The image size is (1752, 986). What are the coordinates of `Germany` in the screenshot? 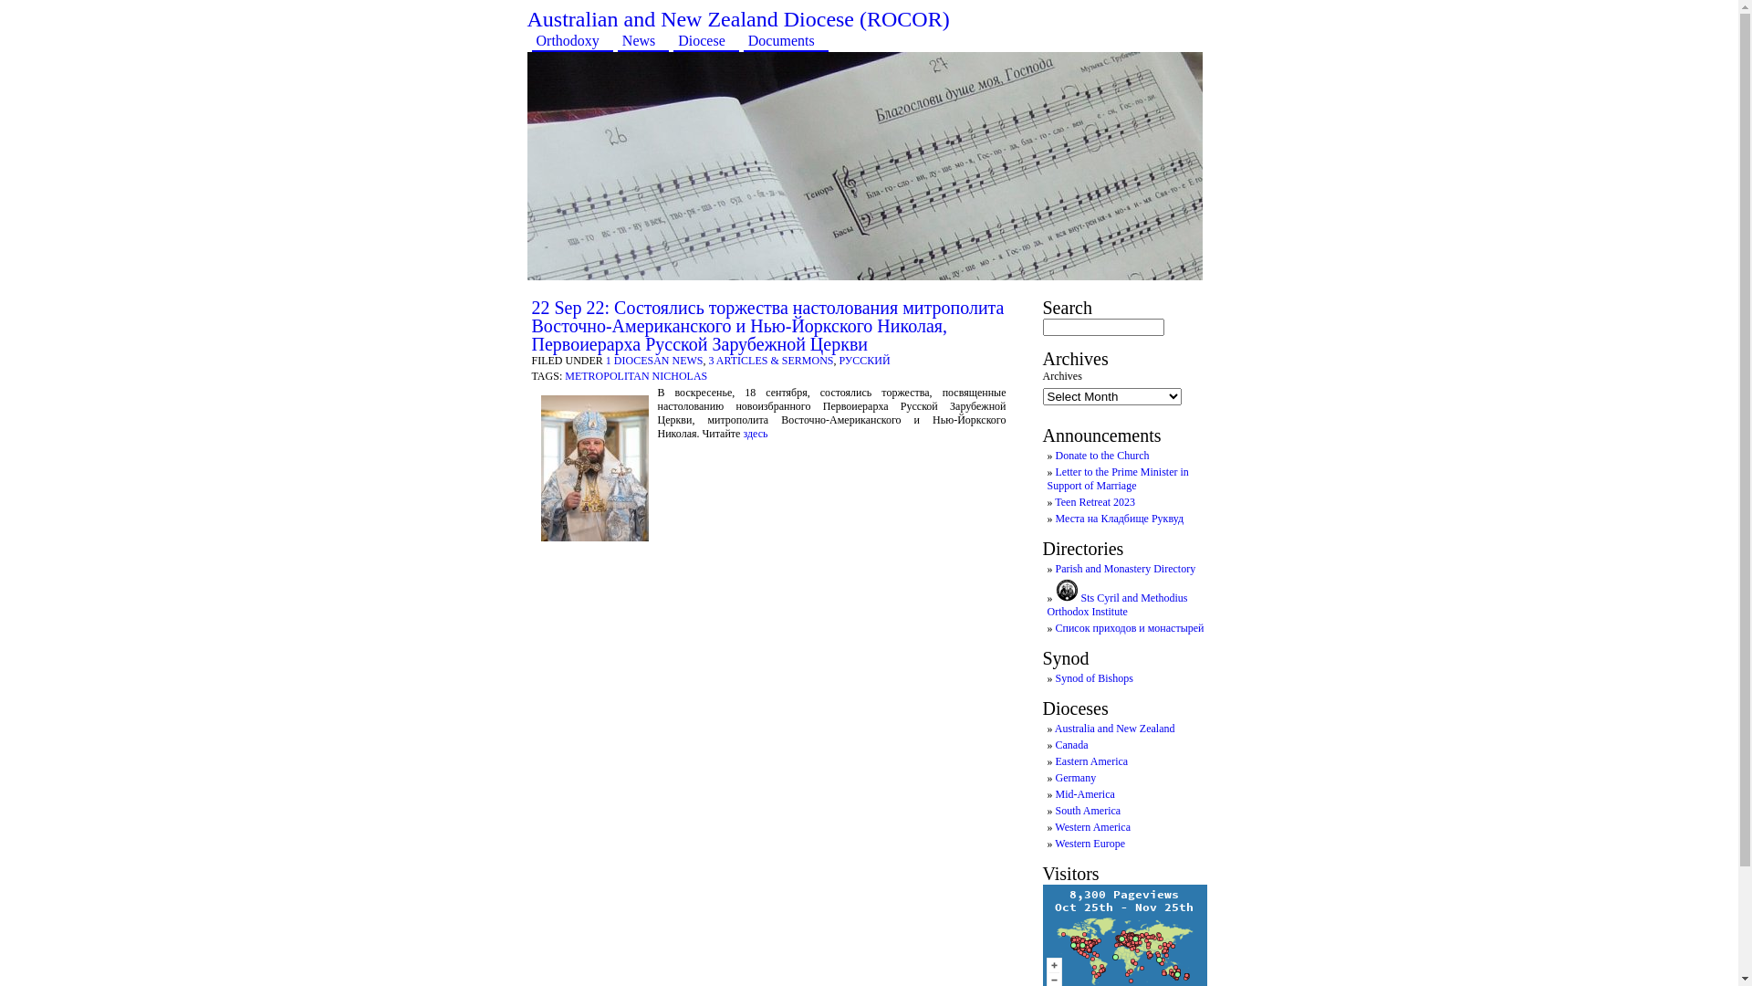 It's located at (1075, 778).